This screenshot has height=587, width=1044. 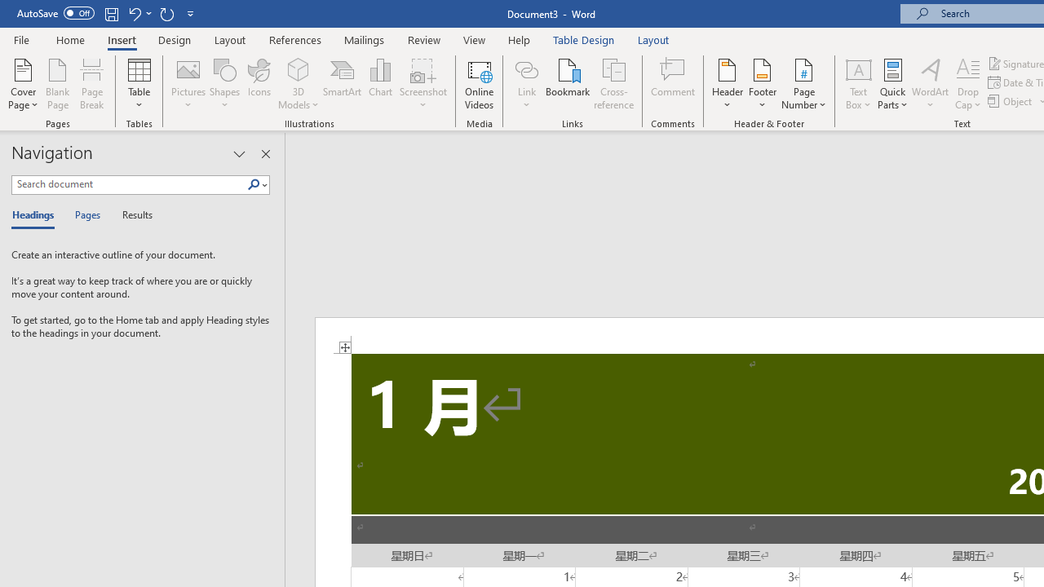 What do you see at coordinates (188, 83) in the screenshot?
I see `Pictures` at bounding box center [188, 83].